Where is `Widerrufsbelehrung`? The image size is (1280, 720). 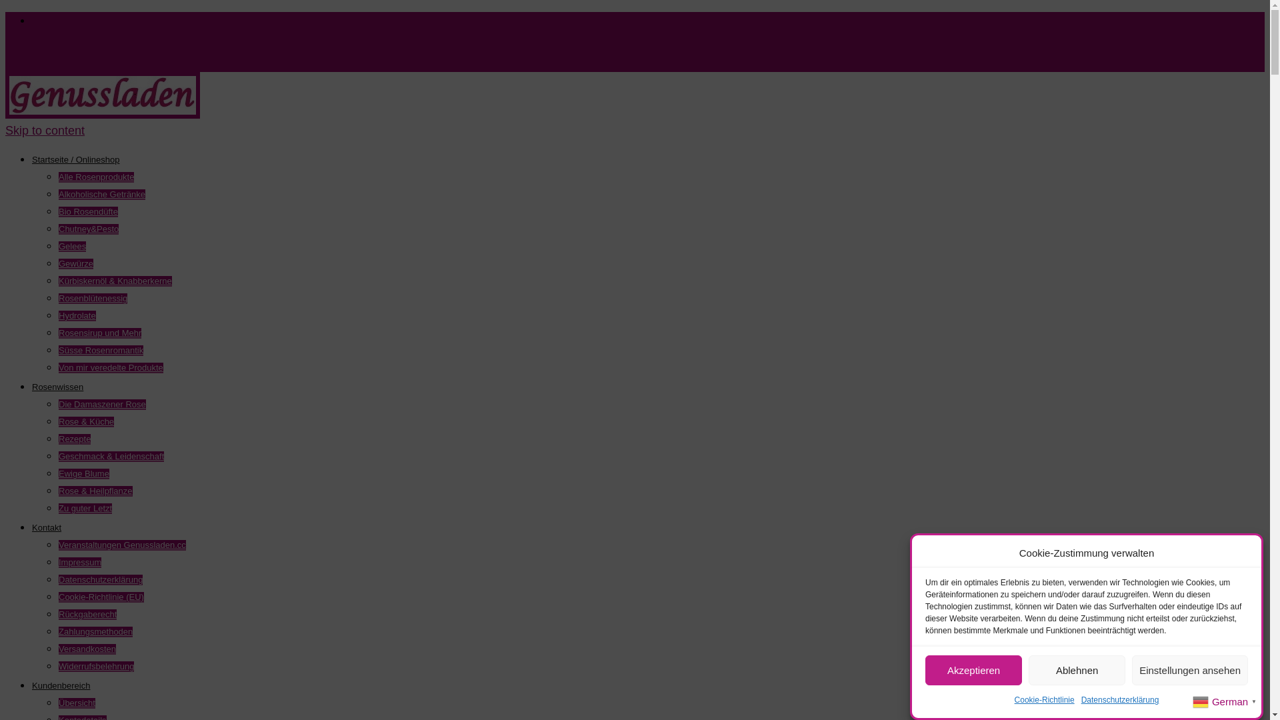
Widerrufsbelehrung is located at coordinates (96, 667).